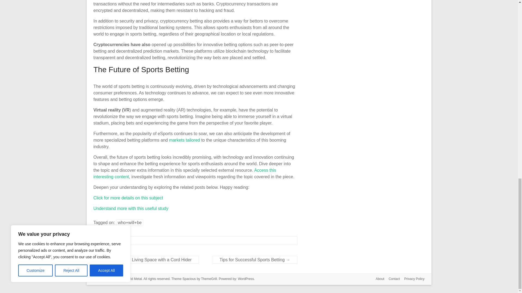  I want to click on WordPress, so click(246, 279).